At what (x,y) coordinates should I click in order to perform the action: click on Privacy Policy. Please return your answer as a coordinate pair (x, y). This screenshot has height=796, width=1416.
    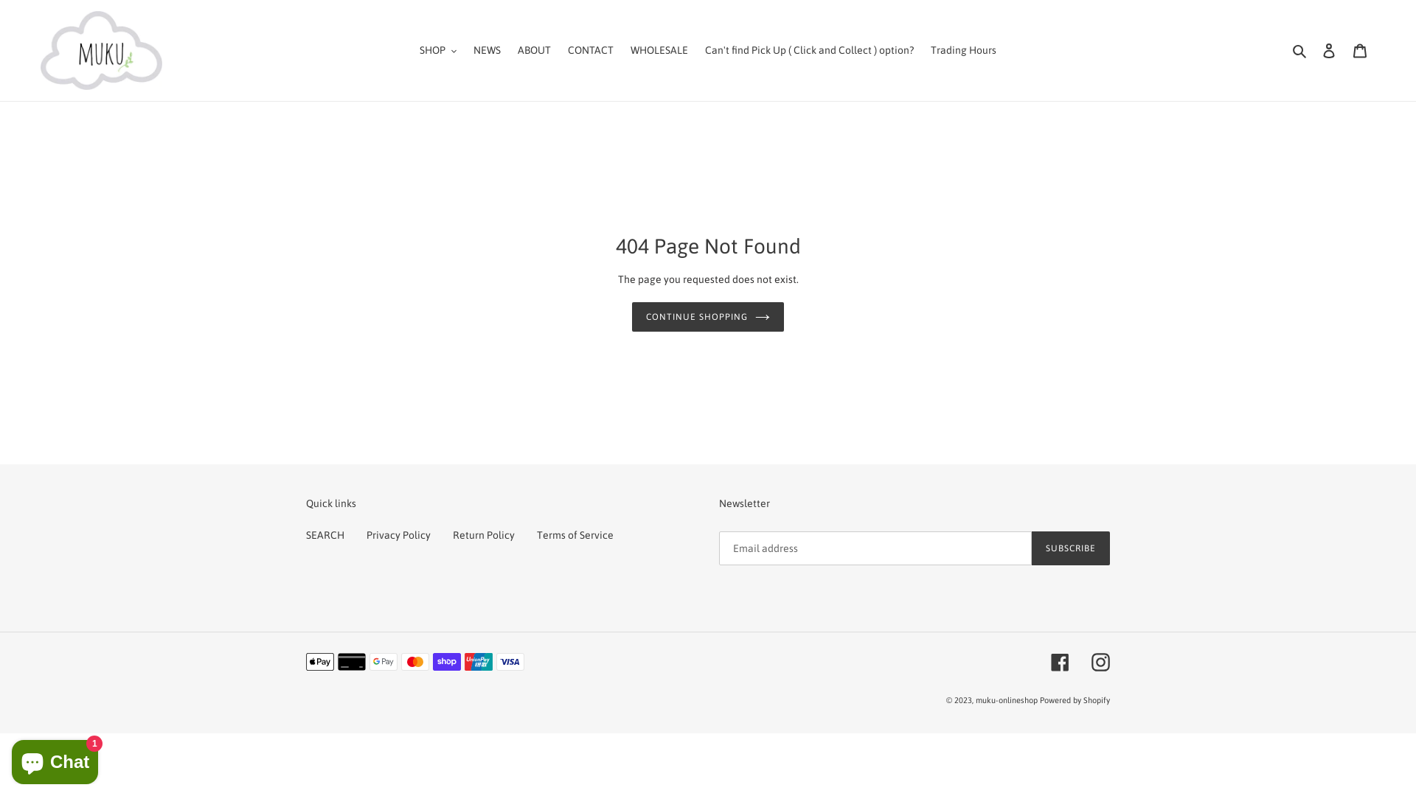
    Looking at the image, I should click on (398, 536).